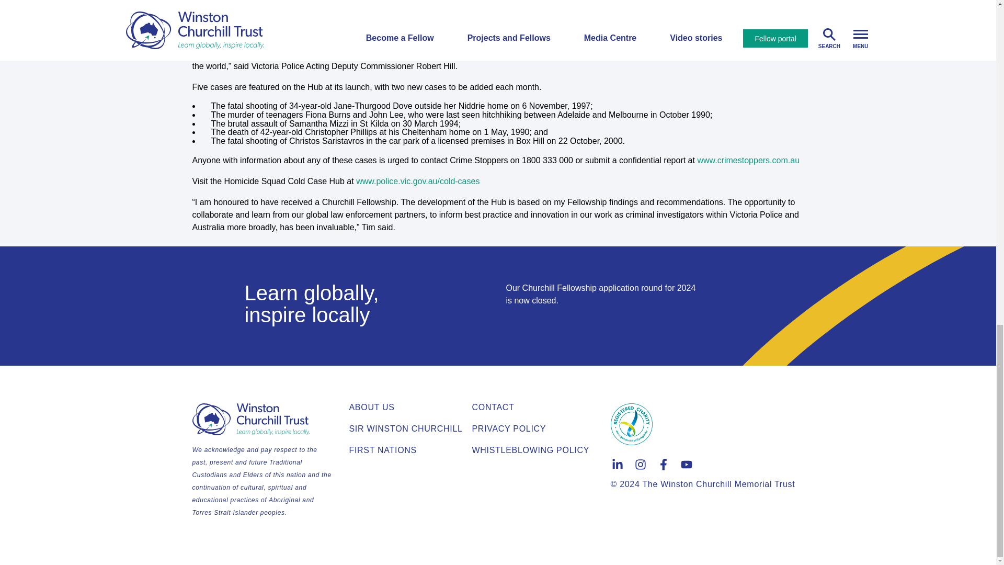  What do you see at coordinates (509, 429) in the screenshot?
I see `PRIVACY POLICY` at bounding box center [509, 429].